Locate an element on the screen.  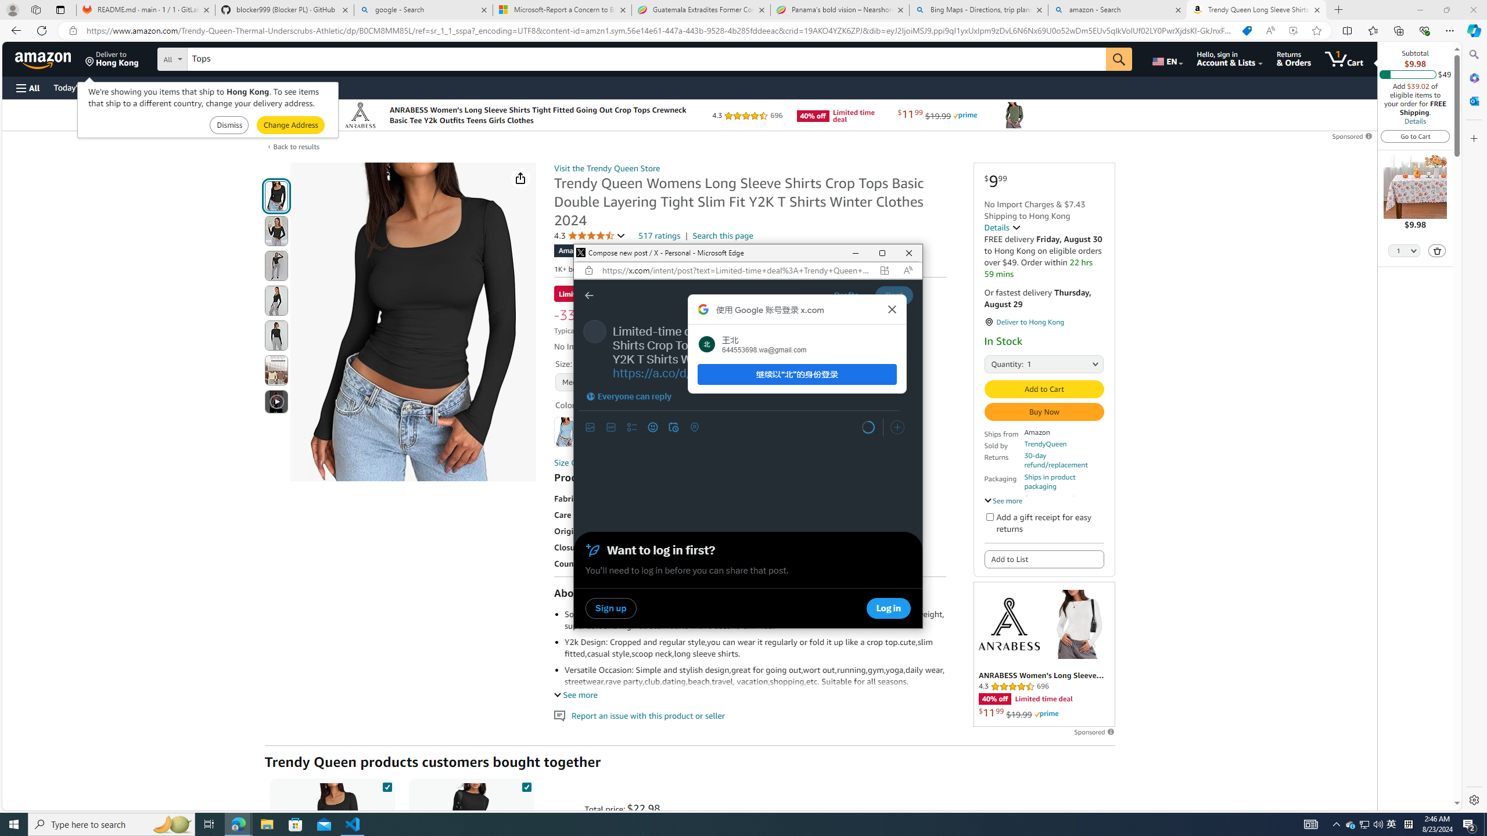
Microsoft Edge - 3 running windows is located at coordinates (238, 824).